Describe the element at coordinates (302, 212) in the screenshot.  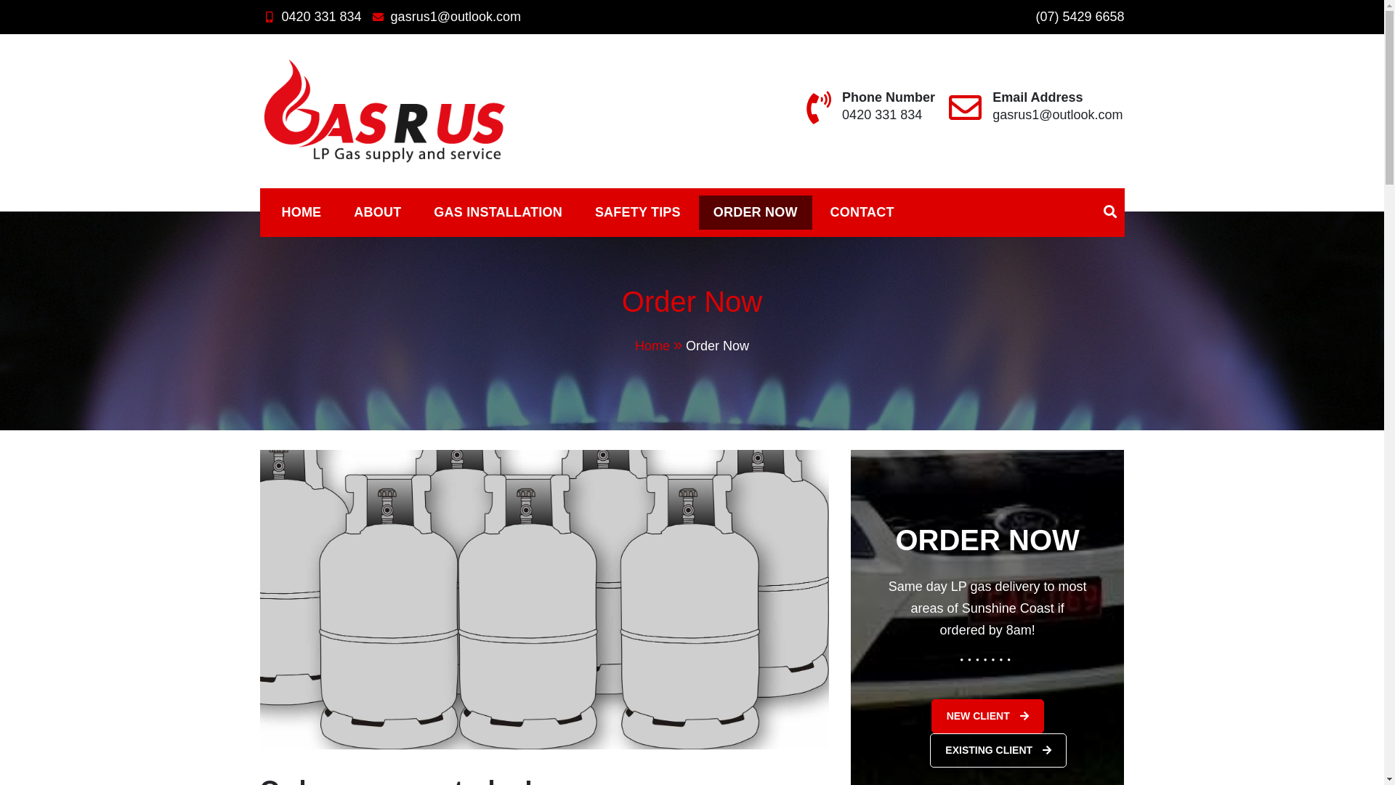
I see `HOME` at that location.